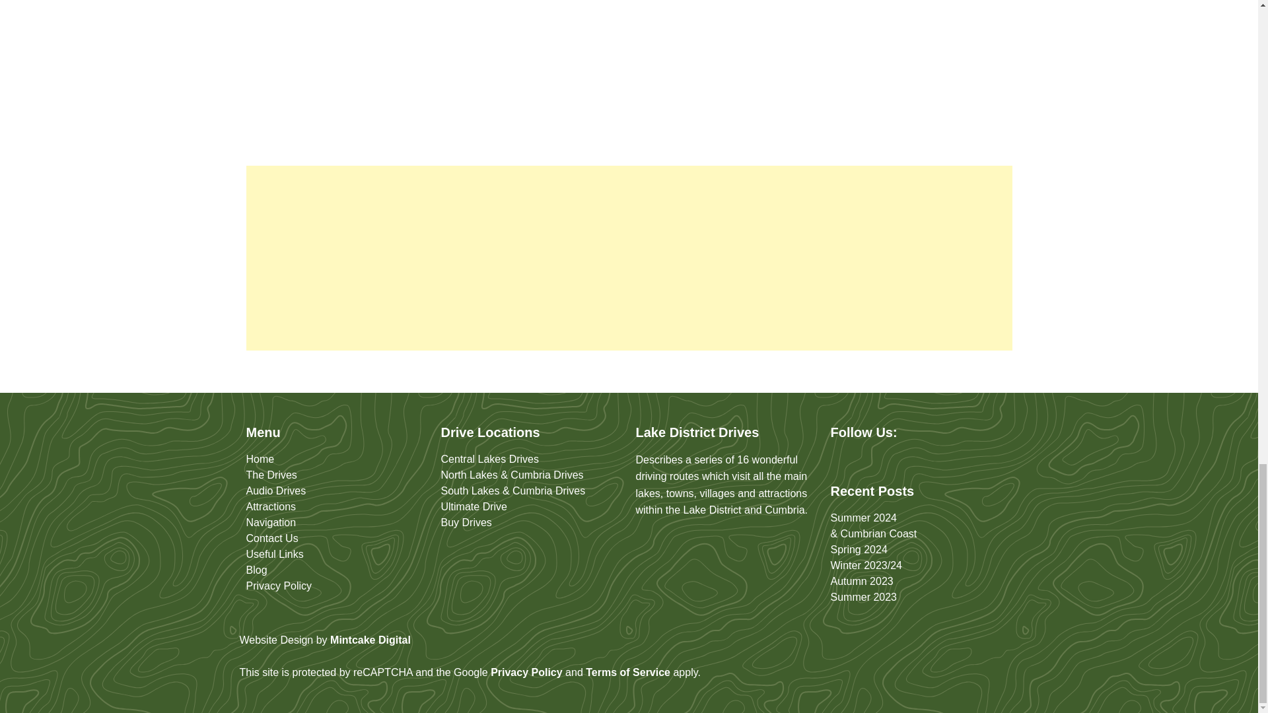 The height and width of the screenshot is (713, 1268). I want to click on Central Lakes Drives, so click(490, 459).